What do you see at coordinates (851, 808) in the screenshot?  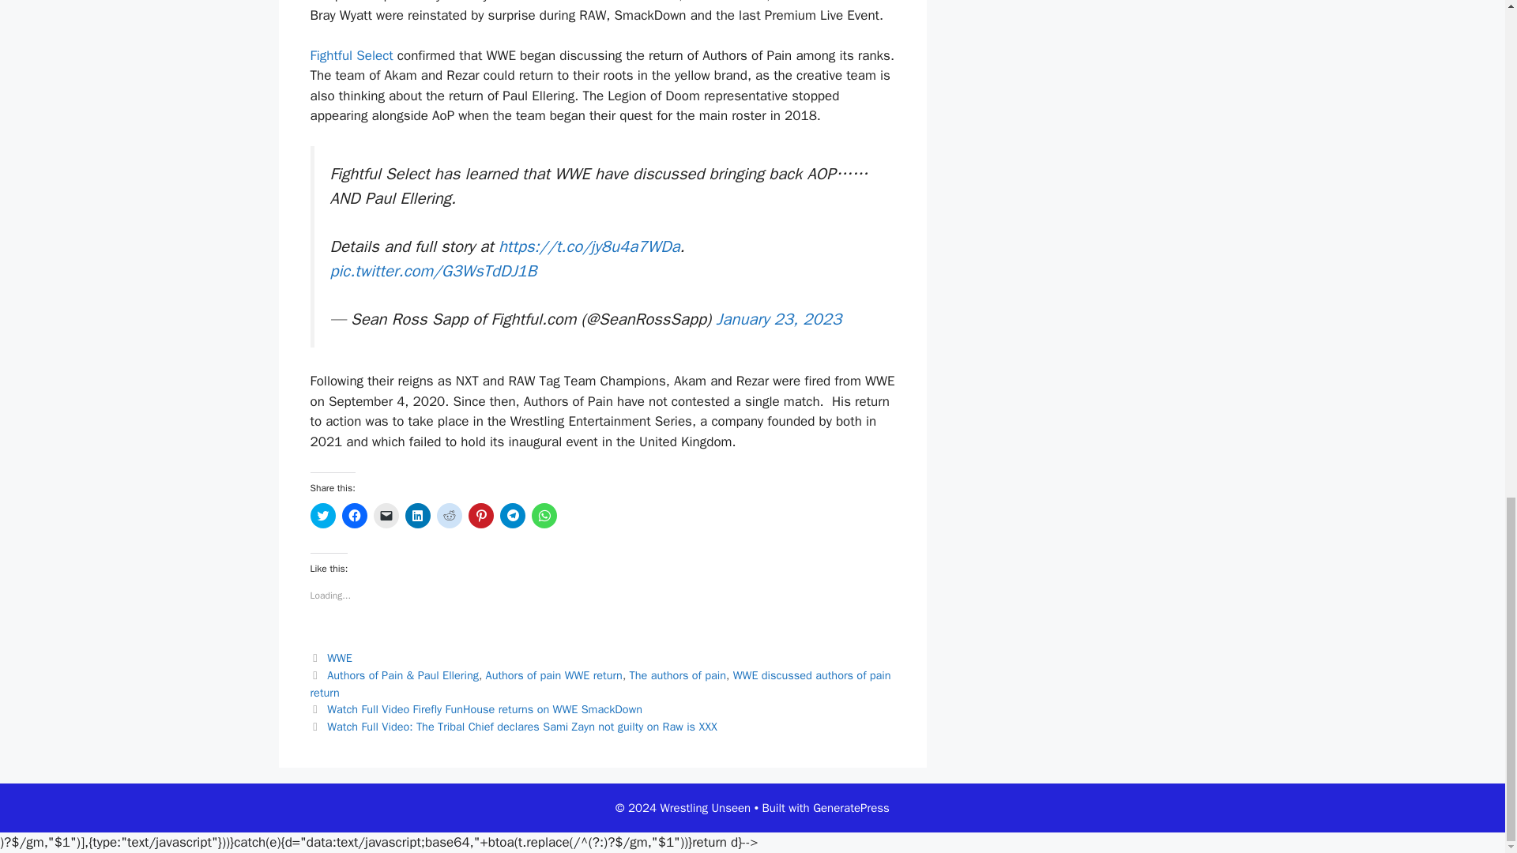 I see `GeneratePress` at bounding box center [851, 808].